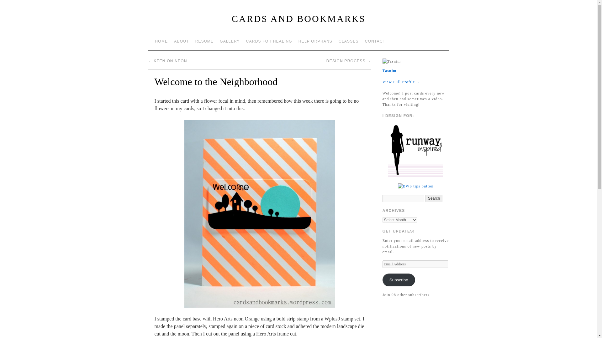 The width and height of the screenshot is (602, 338). I want to click on CARDS AND BOOKMARKS, so click(298, 18).